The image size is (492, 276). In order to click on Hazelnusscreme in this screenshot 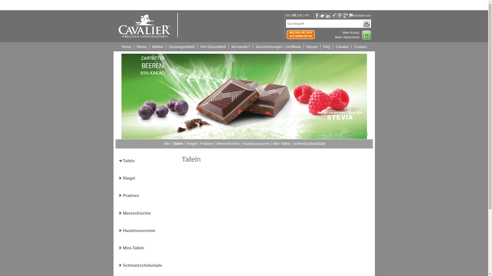, I will do `click(256, 144)`.